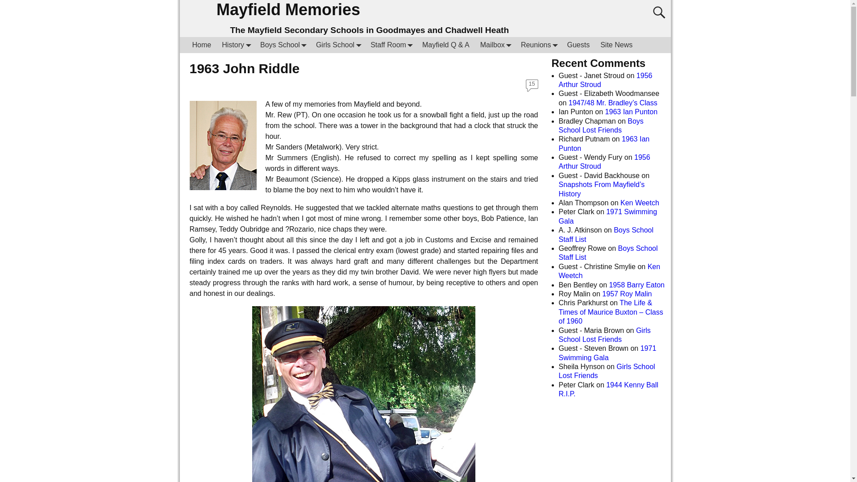  Describe the element at coordinates (337, 45) in the screenshot. I see `Girls School` at that location.